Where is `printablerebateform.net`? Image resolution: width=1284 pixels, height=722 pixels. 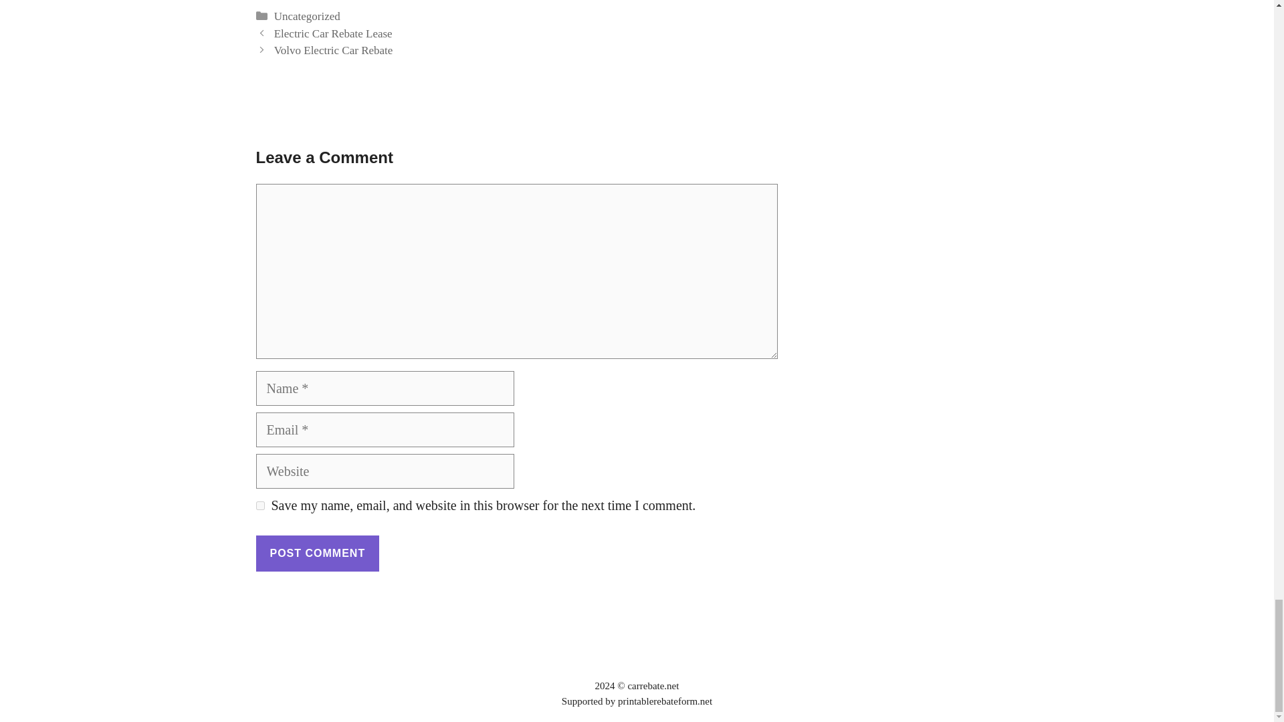 printablerebateform.net is located at coordinates (665, 701).